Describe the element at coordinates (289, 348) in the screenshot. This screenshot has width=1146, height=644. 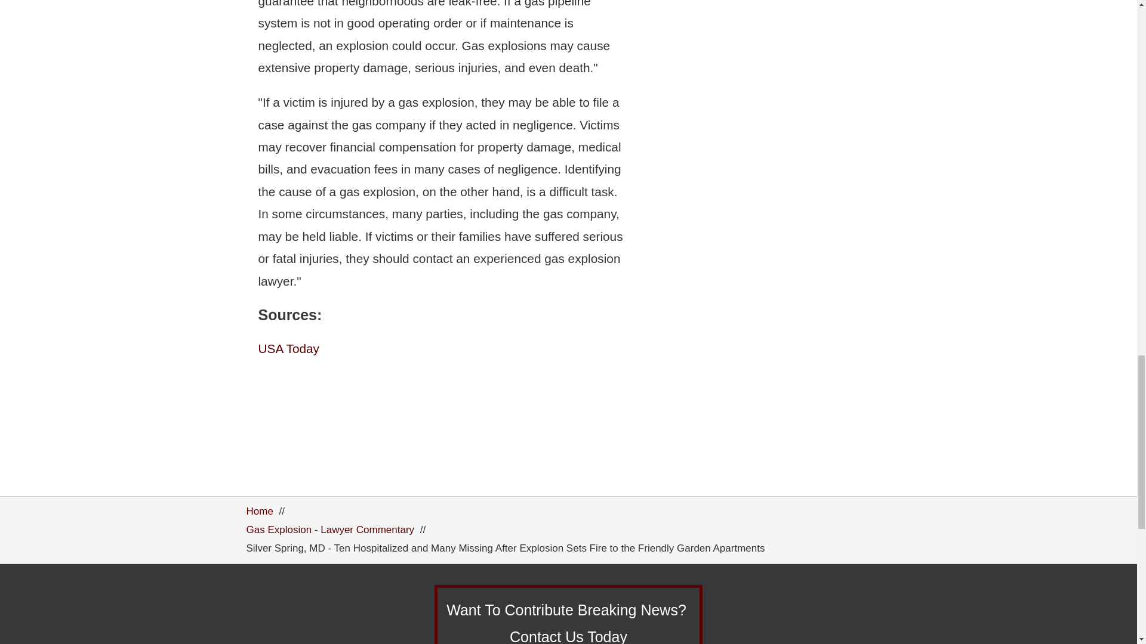
I see `USA Today` at that location.